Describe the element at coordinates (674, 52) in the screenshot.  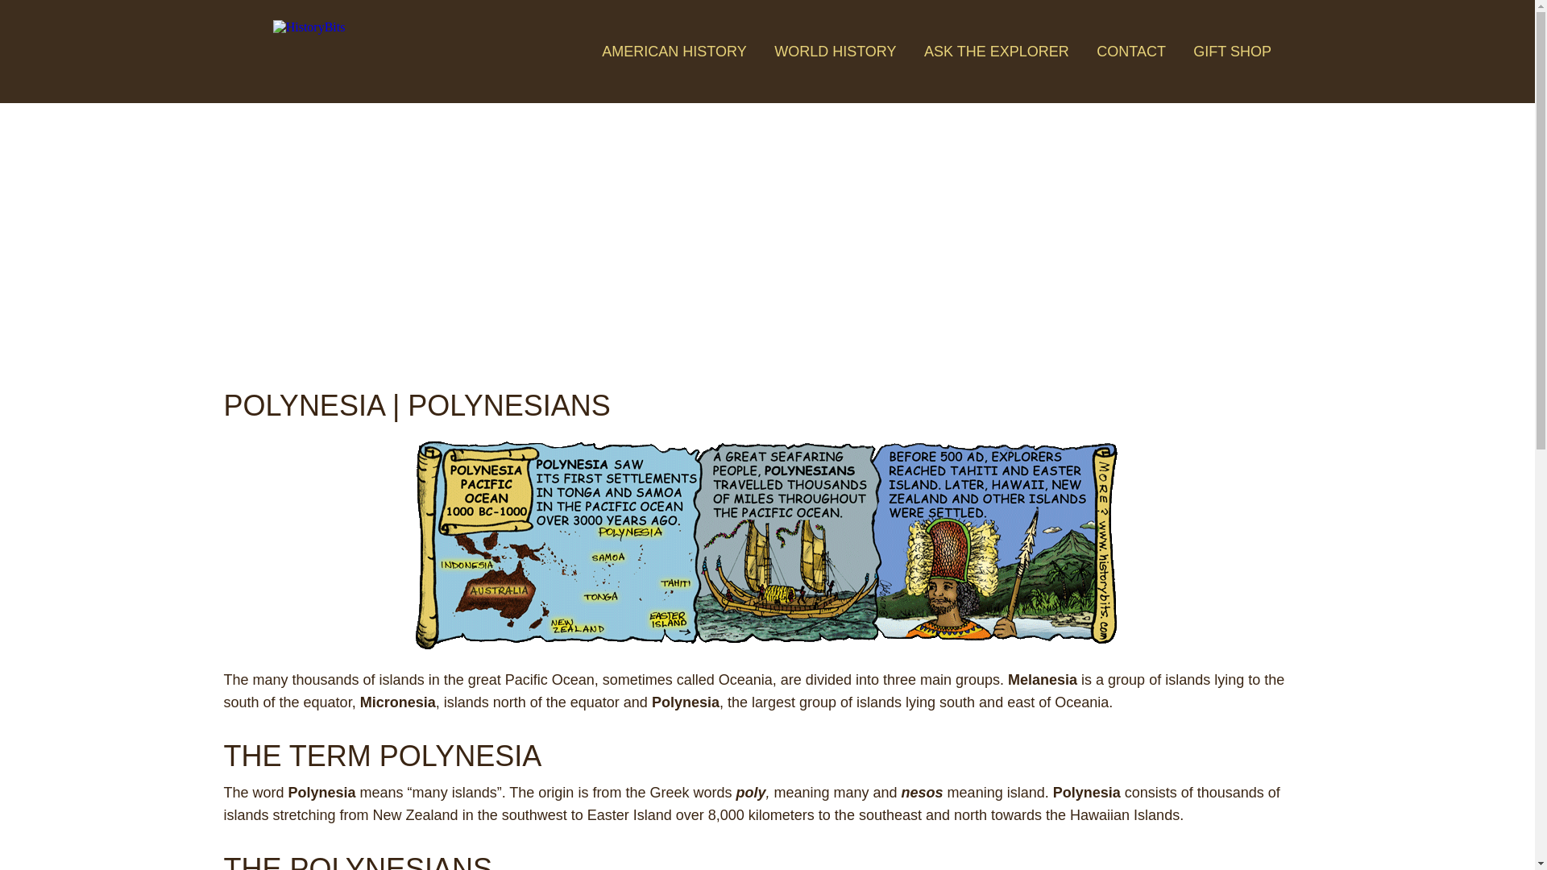
I see `AMERICAN HISTORY` at that location.